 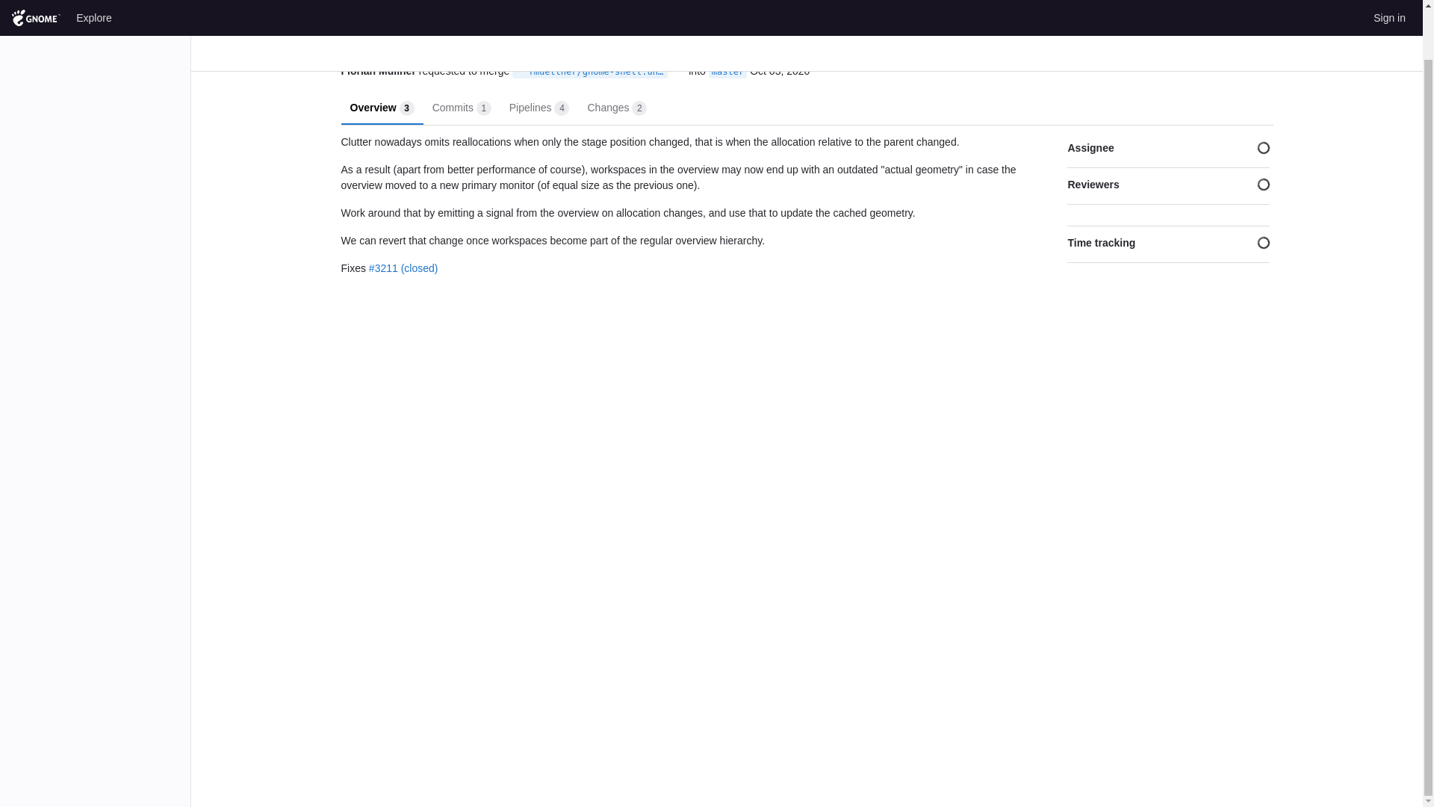 What do you see at coordinates (727, 72) in the screenshot?
I see `Oct 3, 2020 8:37am` at bounding box center [727, 72].